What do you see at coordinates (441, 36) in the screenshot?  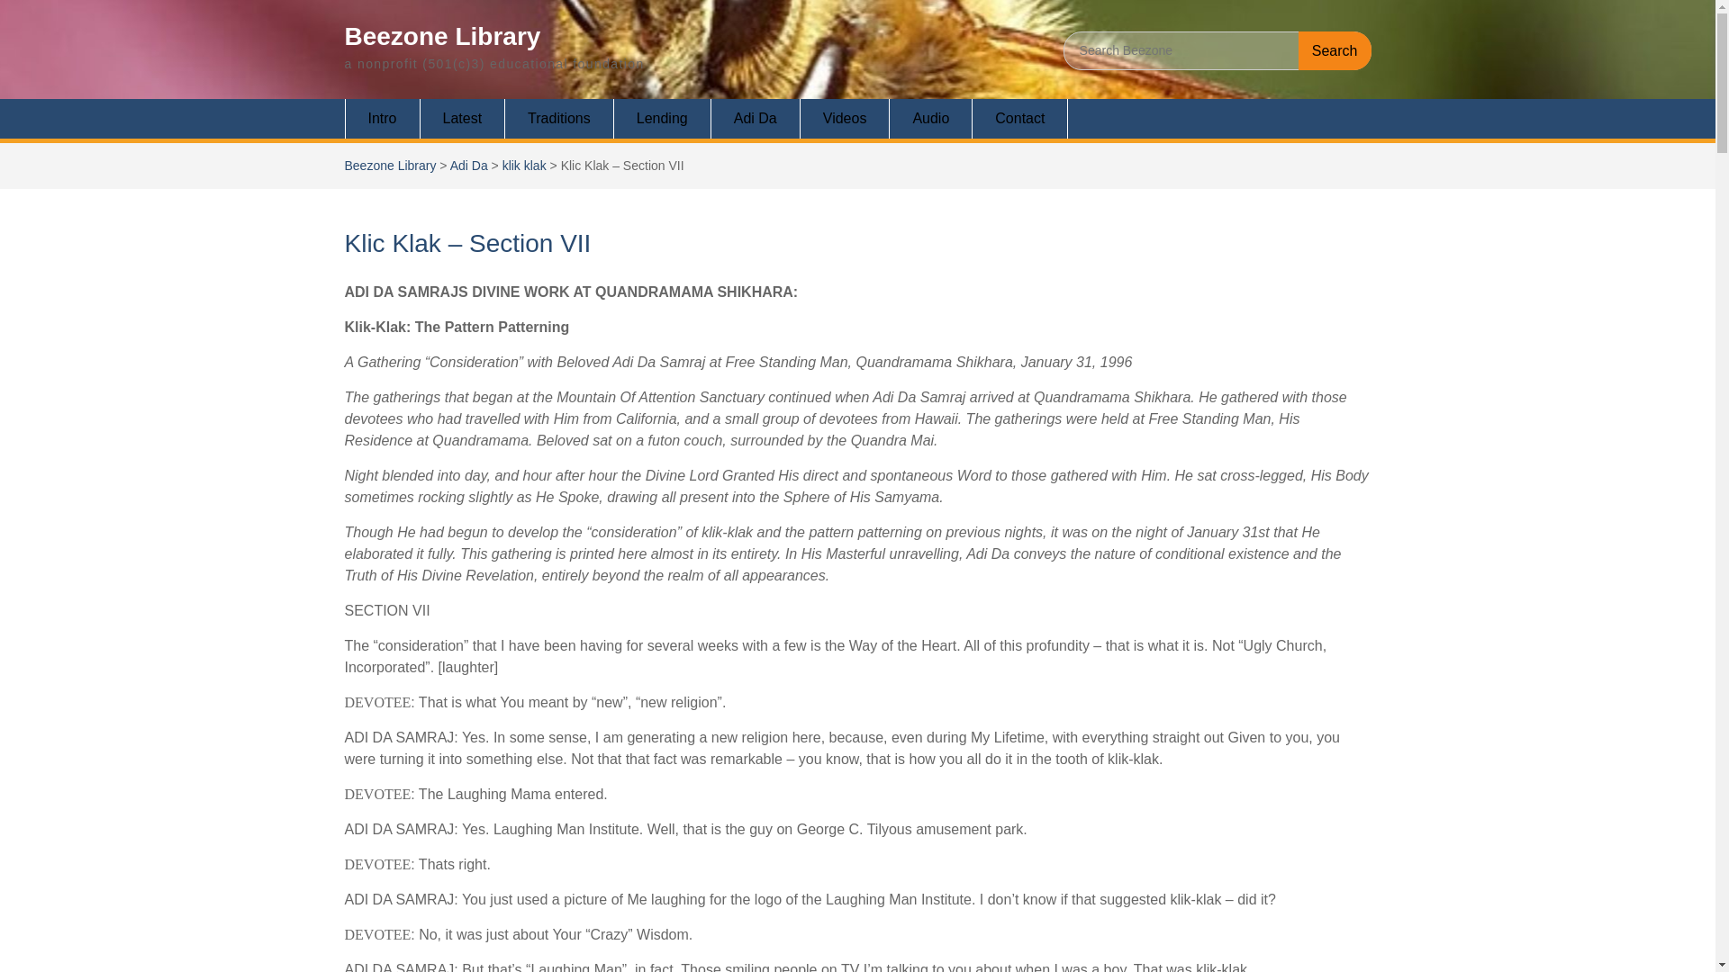 I see `Beezone Library` at bounding box center [441, 36].